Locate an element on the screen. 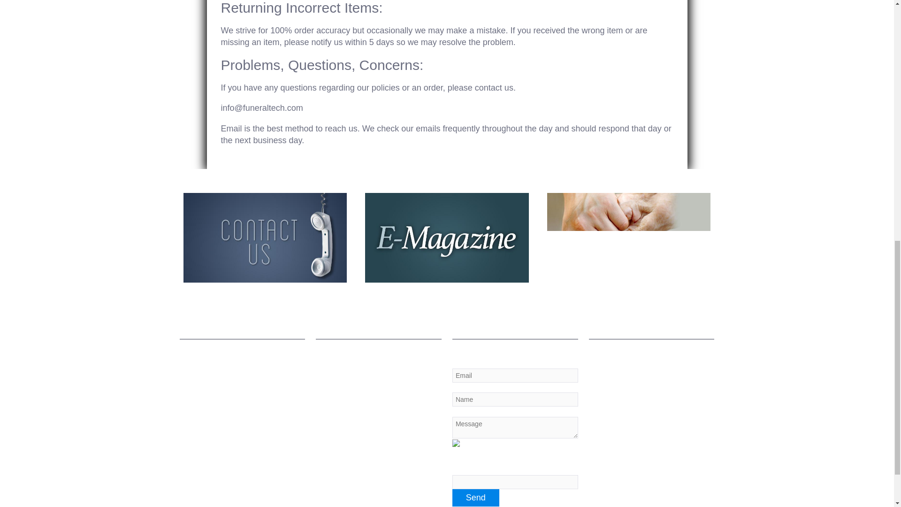  Contact Us is located at coordinates (658, 380).